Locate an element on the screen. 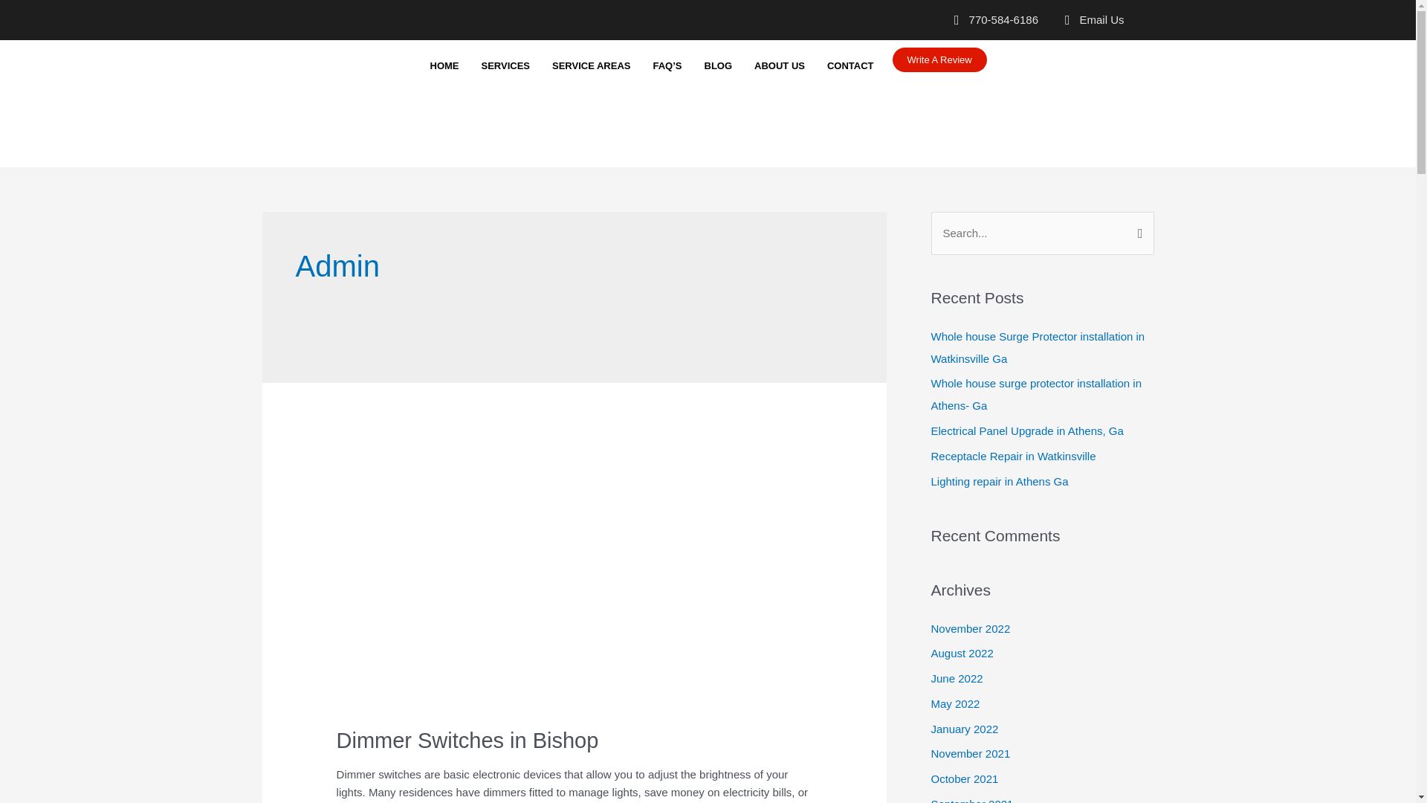 This screenshot has width=1427, height=803. SERVICE AREAS is located at coordinates (590, 65).